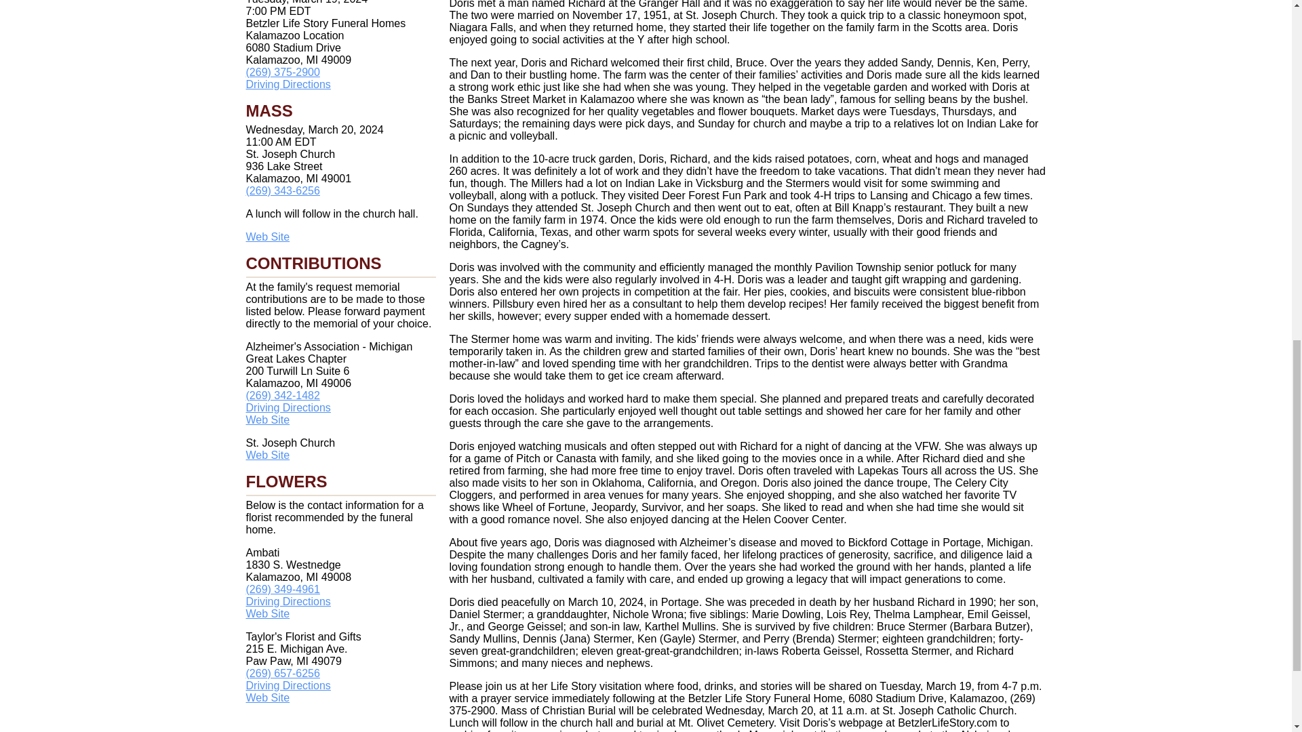  Describe the element at coordinates (288, 602) in the screenshot. I see `Driving Directions` at that location.